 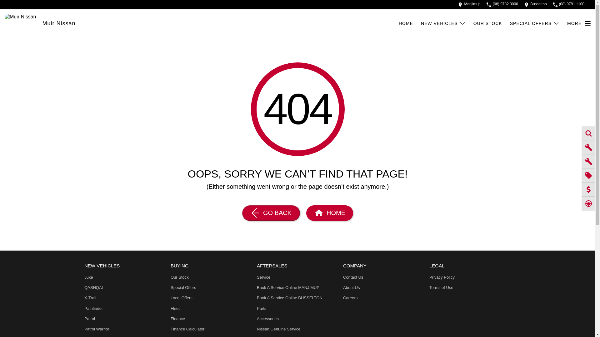 I want to click on Muir Nissan, so click(x=59, y=23).